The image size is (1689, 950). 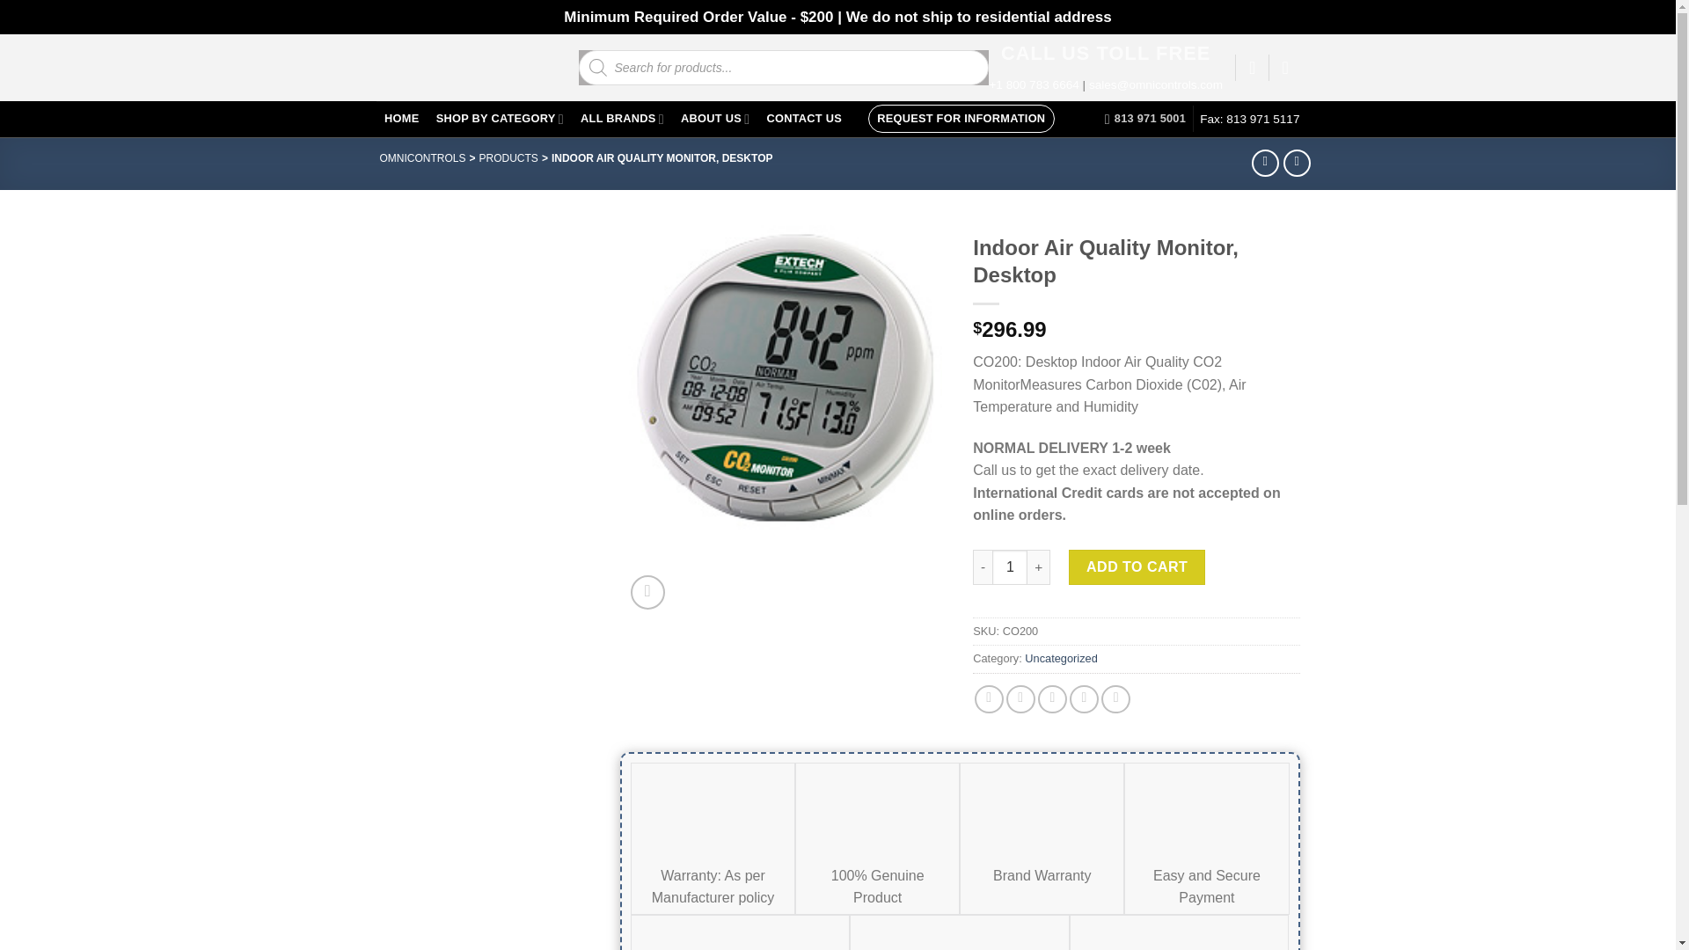 What do you see at coordinates (500, 118) in the screenshot?
I see `SHOP BY CATEGORY` at bounding box center [500, 118].